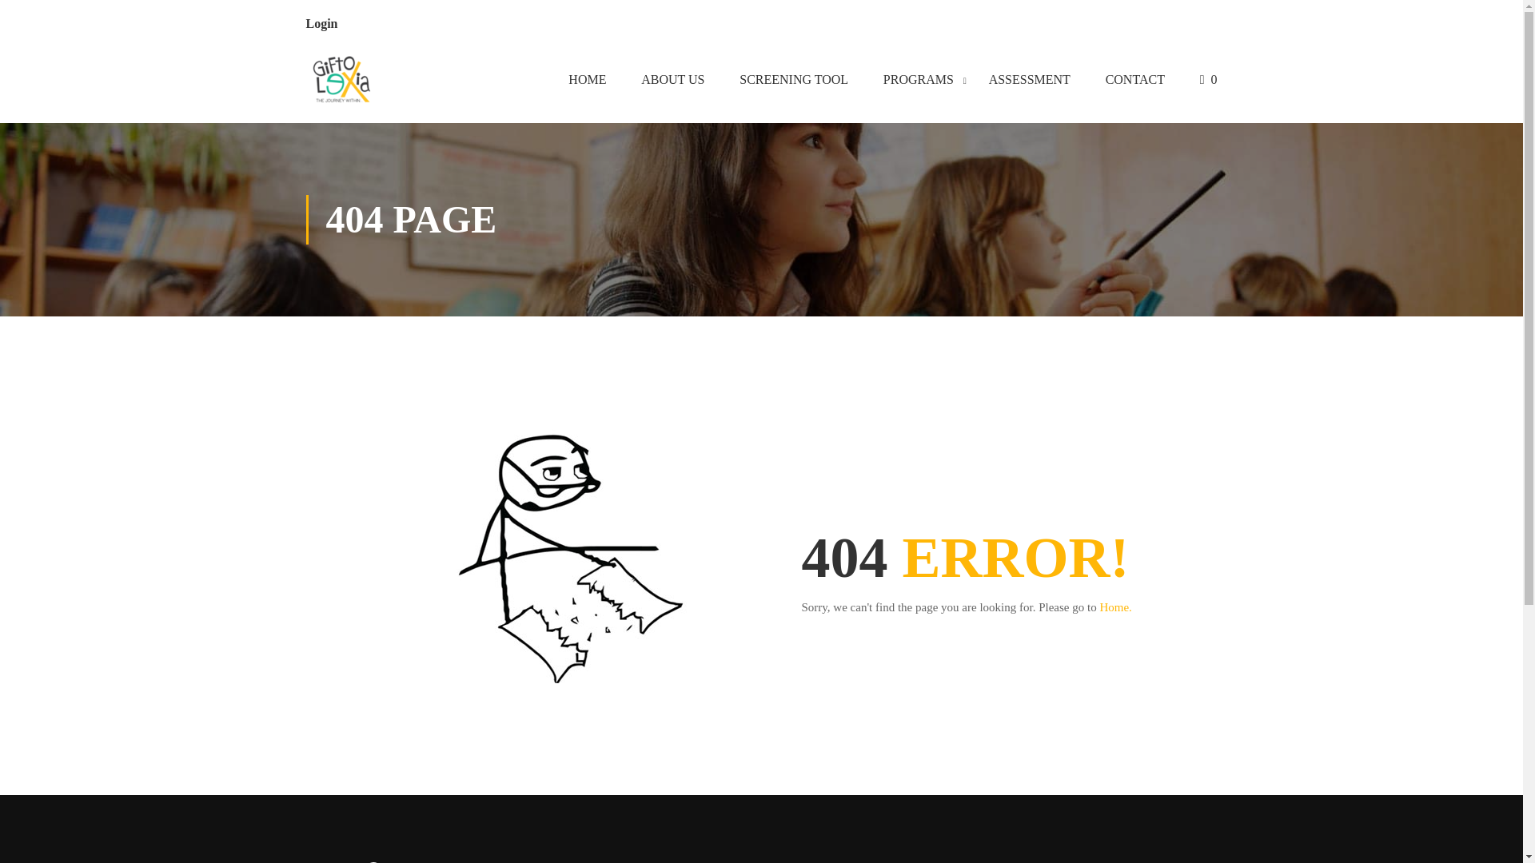 Image resolution: width=1535 pixels, height=863 pixels. Describe the element at coordinates (587, 82) in the screenshot. I see `HOME` at that location.